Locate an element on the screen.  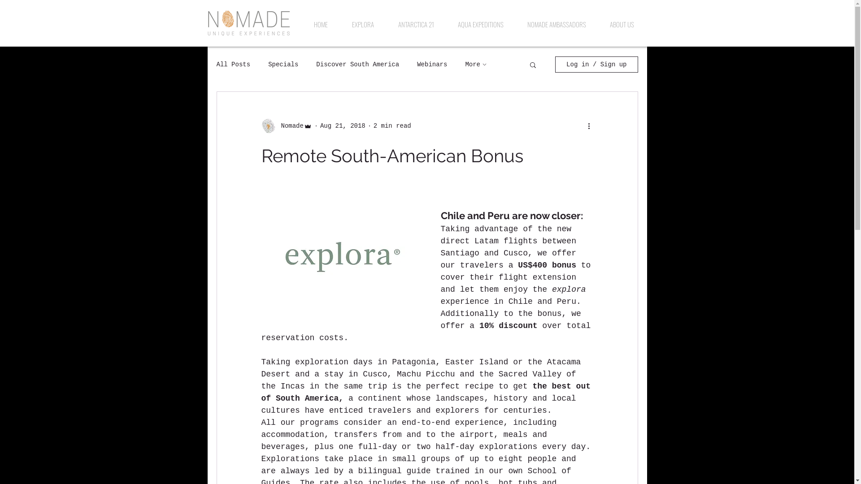
NOMADE AMBASSADORS is located at coordinates (557, 24).